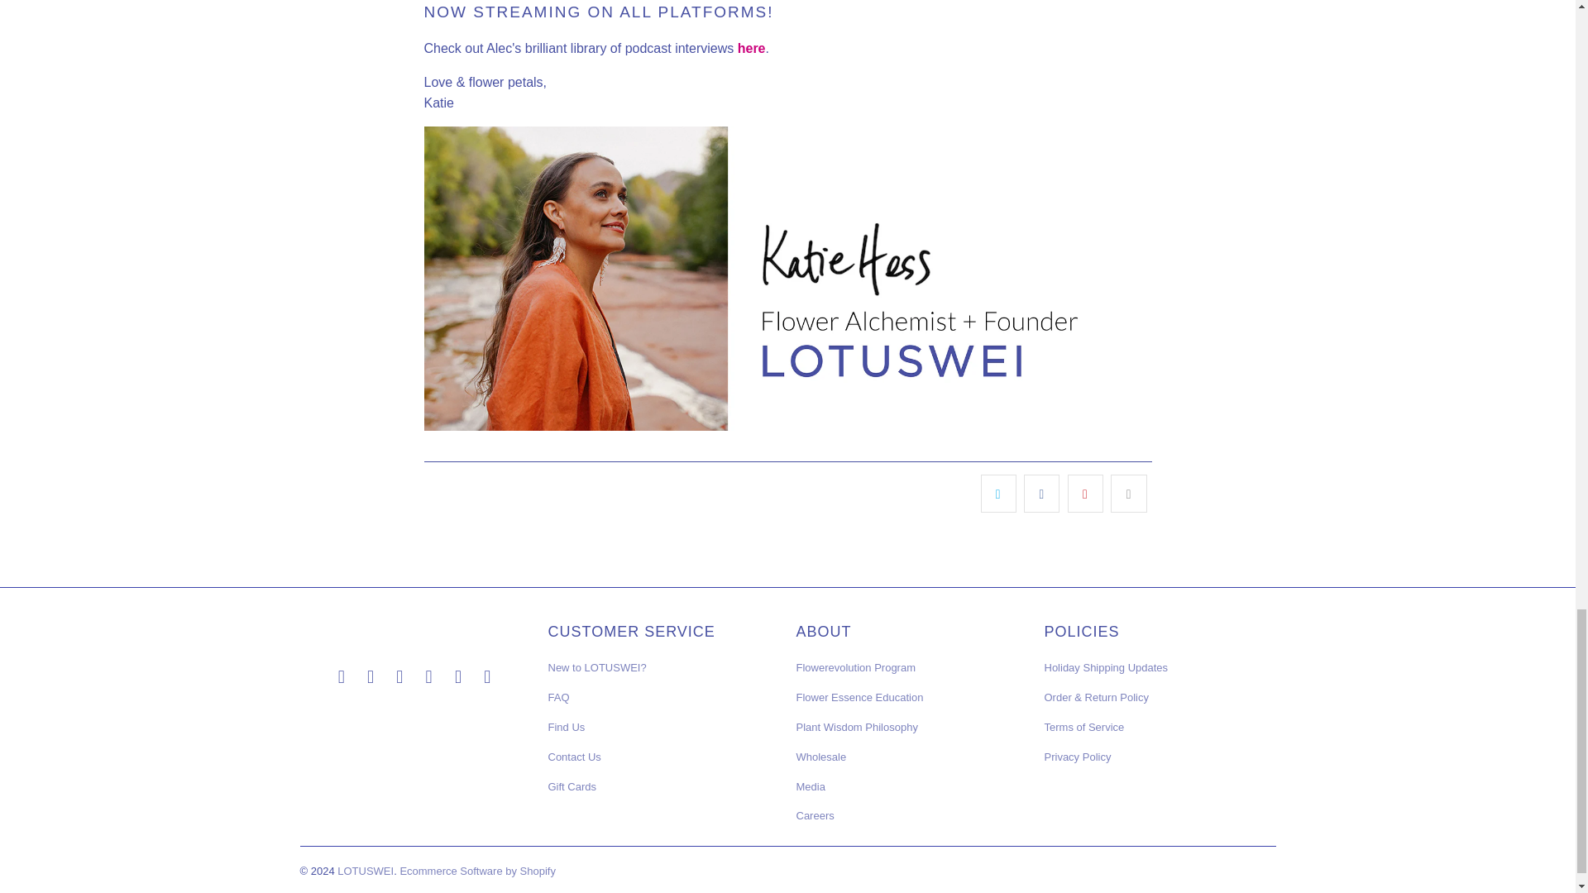  Describe the element at coordinates (998, 493) in the screenshot. I see `Share this on Twitter` at that location.